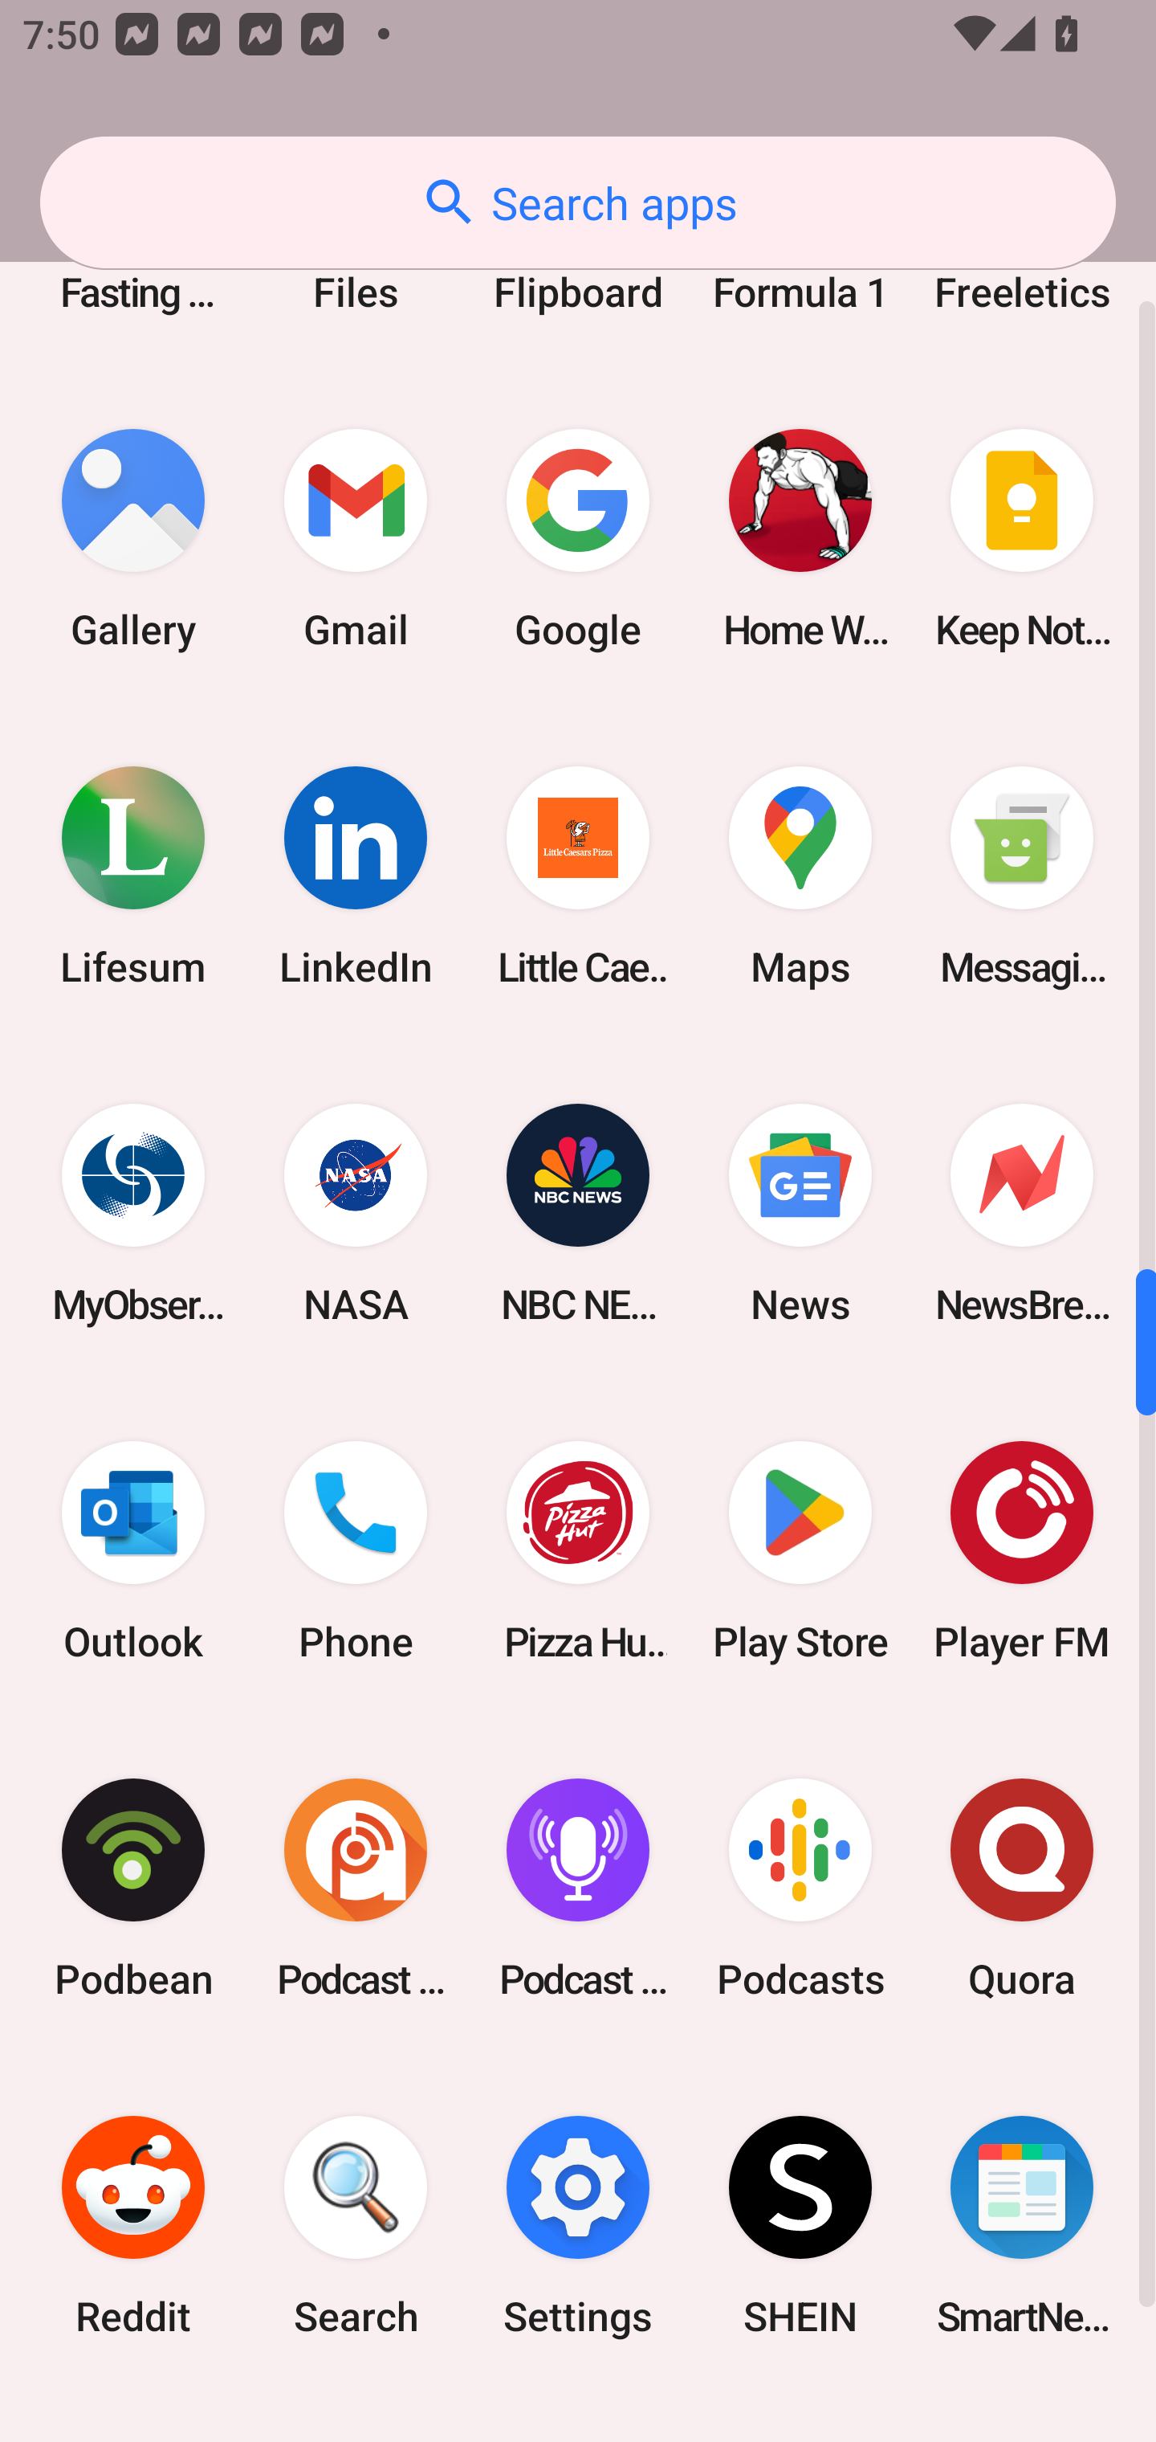  I want to click on Podcast Addict, so click(356, 1888).